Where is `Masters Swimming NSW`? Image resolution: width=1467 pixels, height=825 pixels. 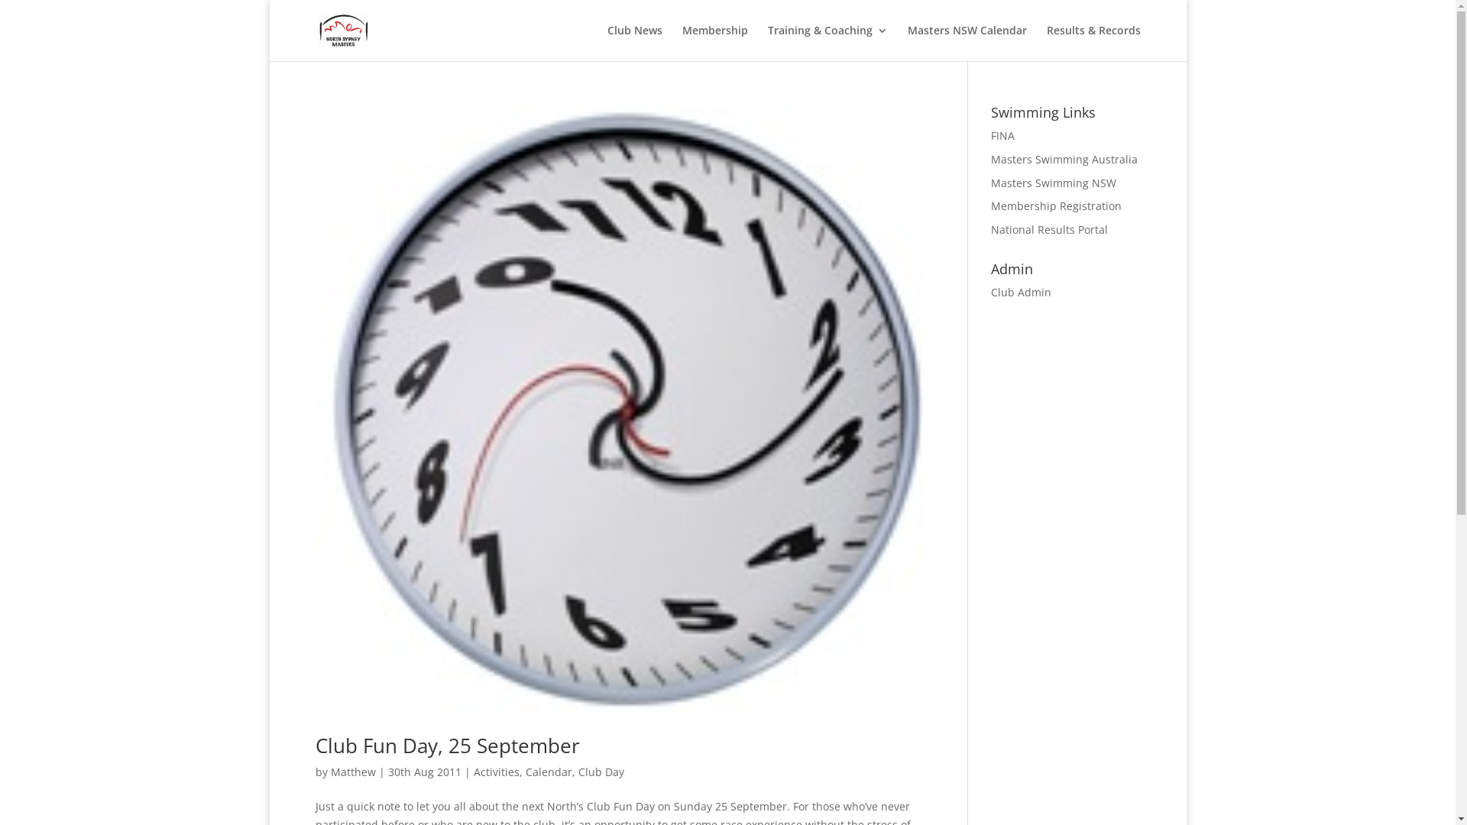
Masters Swimming NSW is located at coordinates (1054, 183).